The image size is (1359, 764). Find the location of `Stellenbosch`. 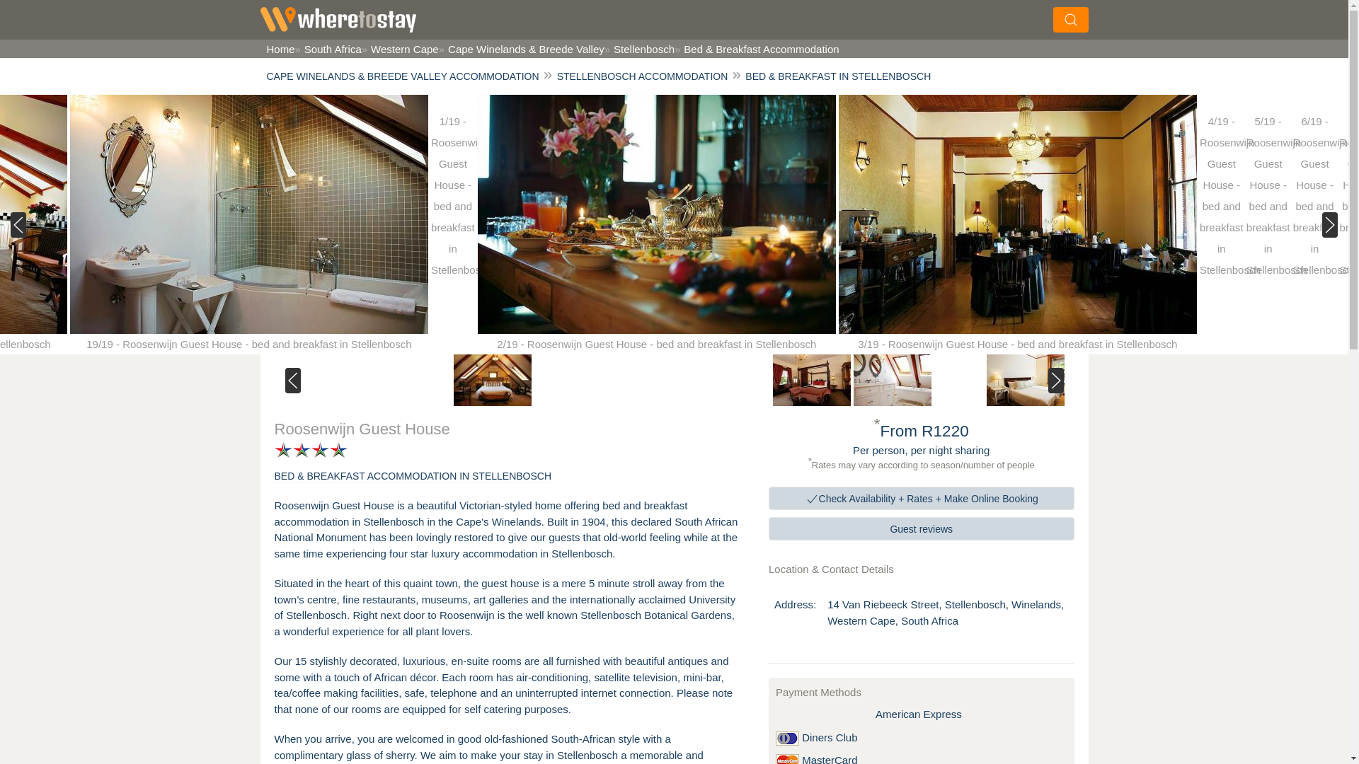

Stellenbosch is located at coordinates (639, 48).